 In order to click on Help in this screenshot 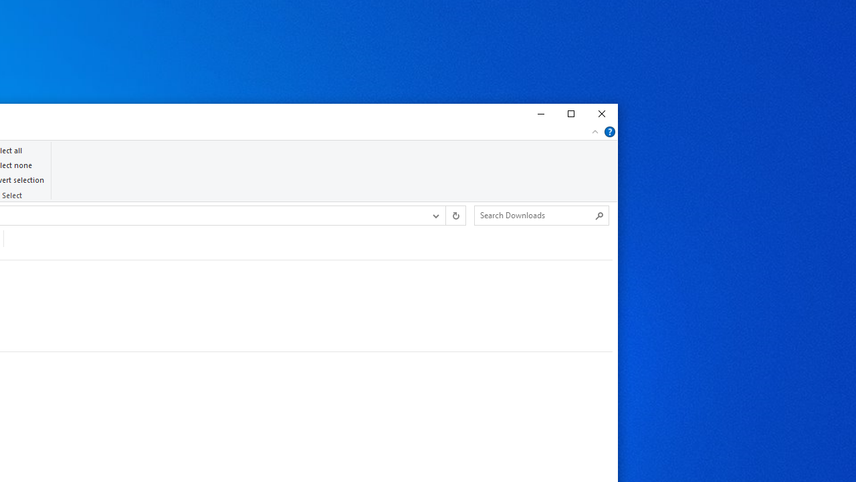, I will do `click(610, 131)`.